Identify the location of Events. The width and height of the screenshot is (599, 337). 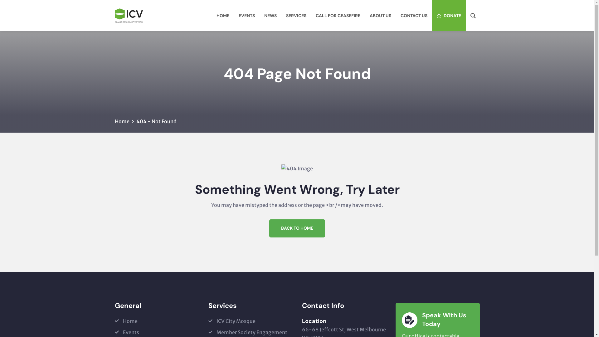
(127, 332).